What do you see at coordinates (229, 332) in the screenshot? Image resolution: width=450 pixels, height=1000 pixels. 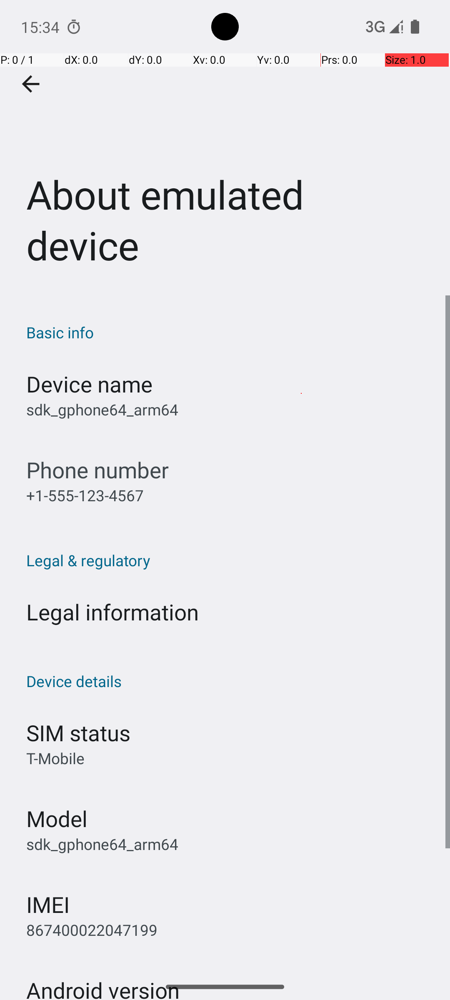 I see `Basic info` at bounding box center [229, 332].